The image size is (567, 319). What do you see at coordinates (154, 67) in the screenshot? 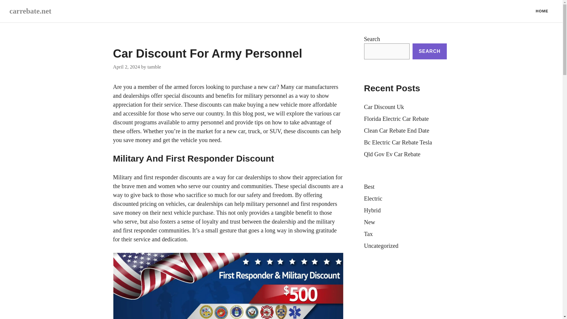
I see `View all posts by tamble` at bounding box center [154, 67].